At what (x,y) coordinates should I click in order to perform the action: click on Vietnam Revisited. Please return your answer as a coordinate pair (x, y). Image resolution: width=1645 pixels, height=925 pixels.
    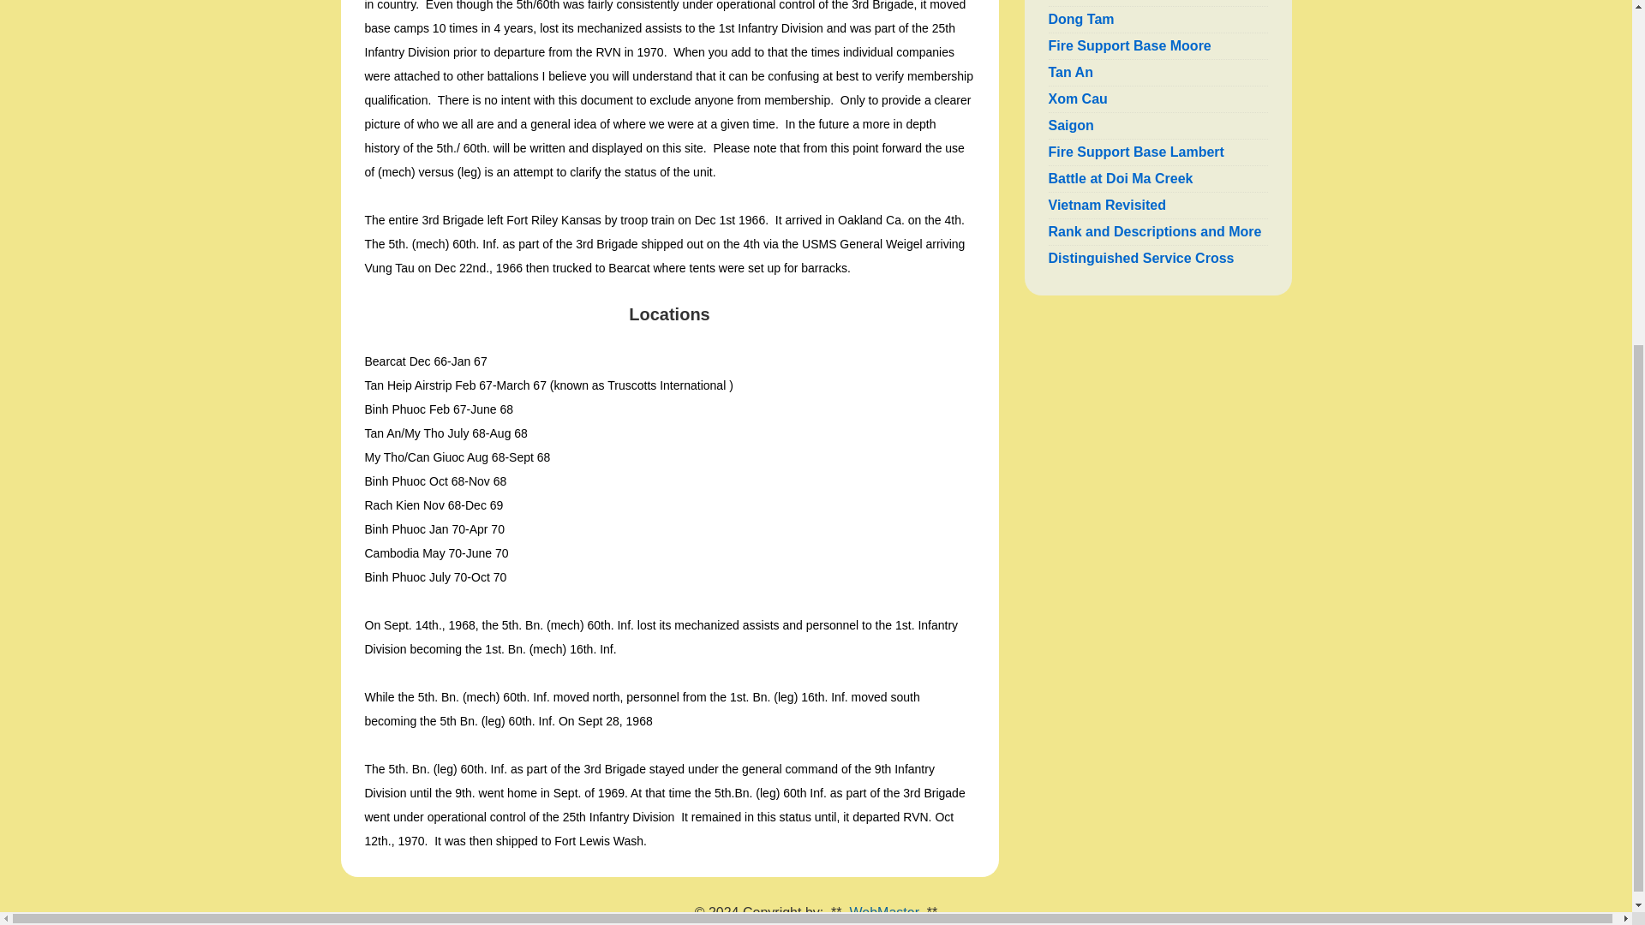
    Looking at the image, I should click on (1107, 206).